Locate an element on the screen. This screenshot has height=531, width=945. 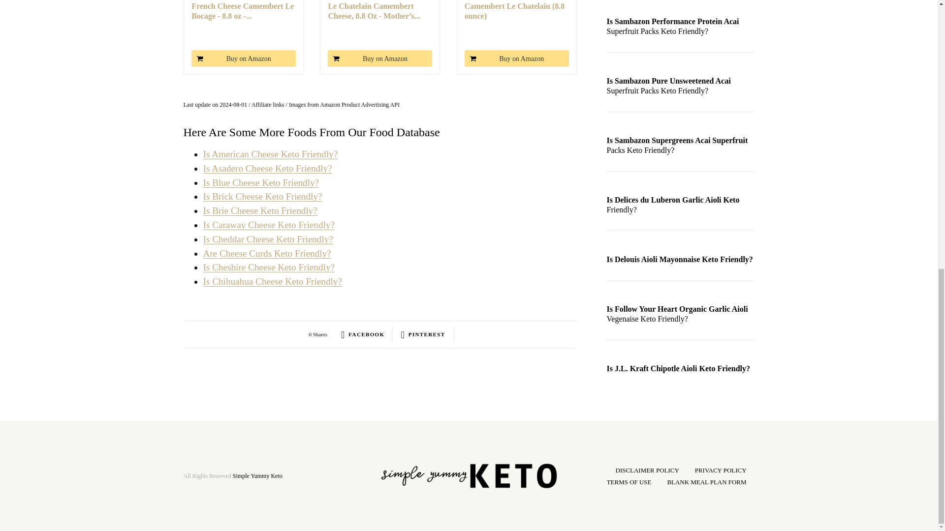
Buy on Amazon is located at coordinates (243, 58).